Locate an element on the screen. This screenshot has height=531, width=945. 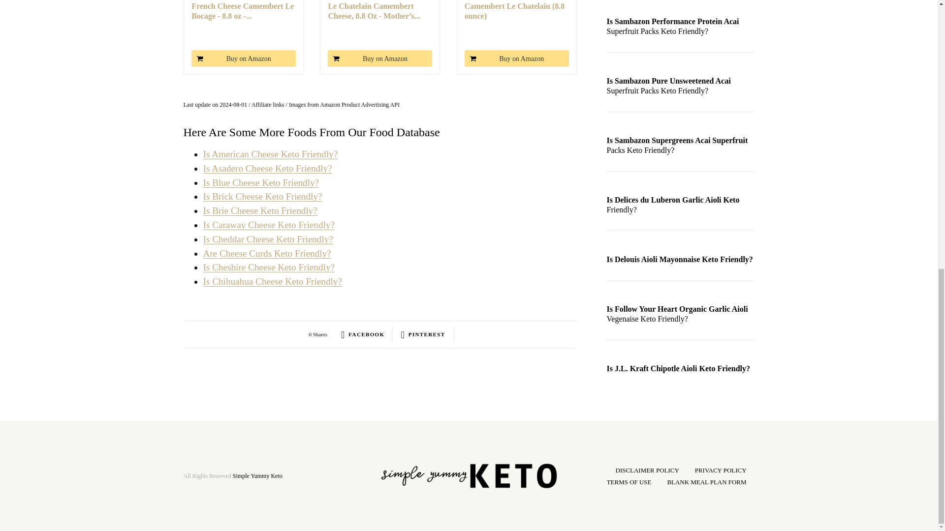
Buy on Amazon is located at coordinates (243, 58).